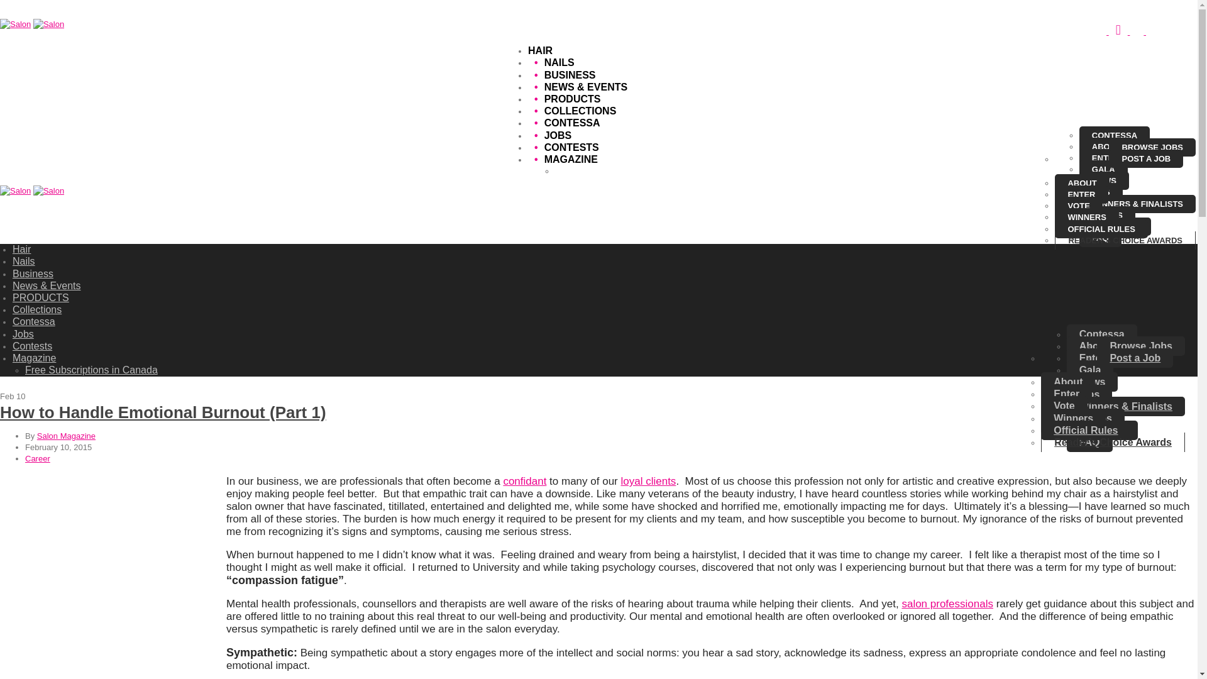 Image resolution: width=1207 pixels, height=679 pixels. What do you see at coordinates (1104, 181) in the screenshot?
I see `NEWS` at bounding box center [1104, 181].